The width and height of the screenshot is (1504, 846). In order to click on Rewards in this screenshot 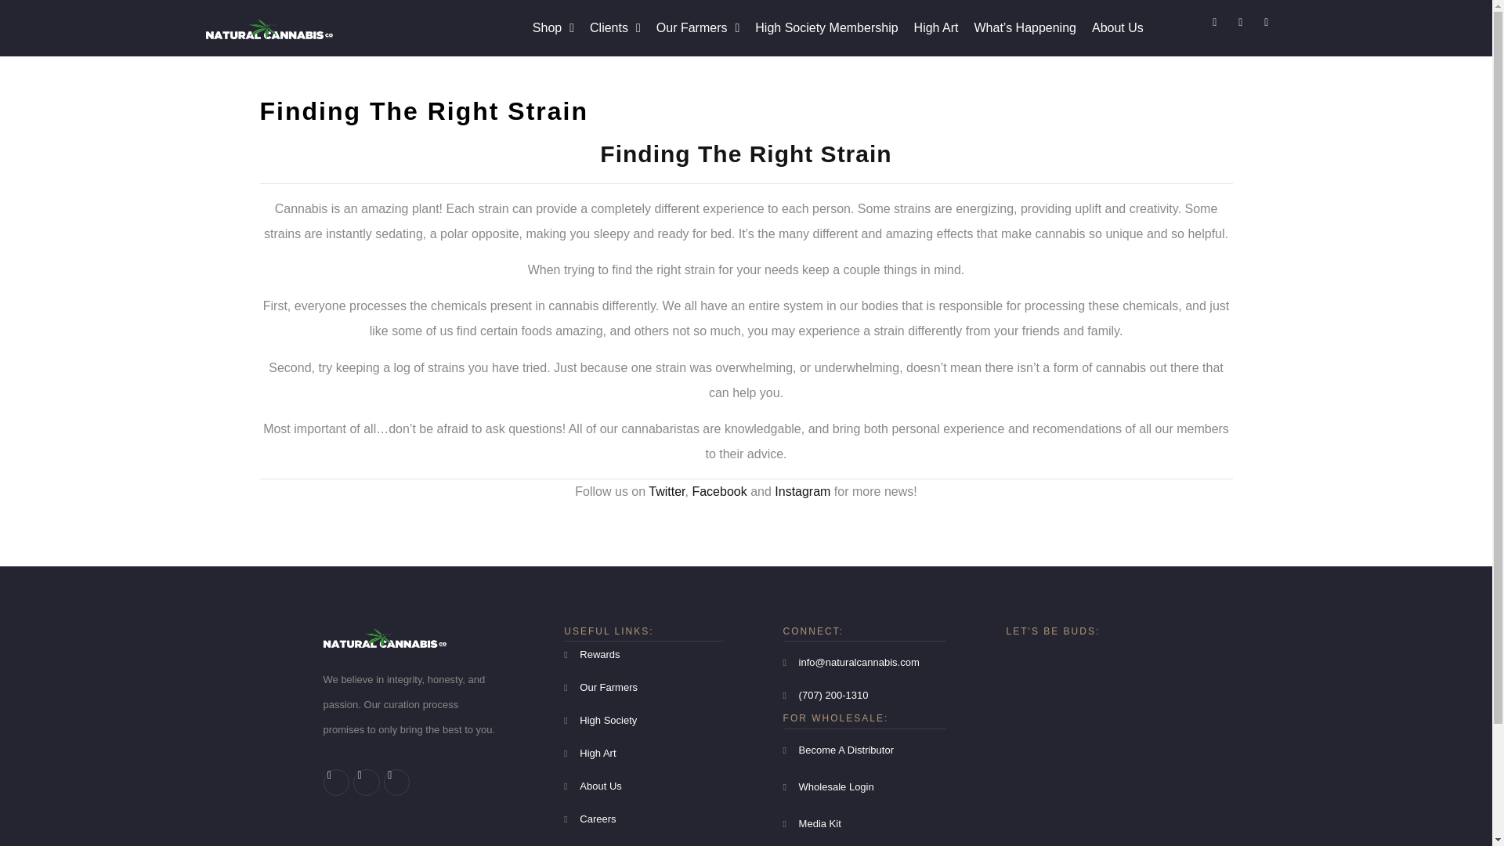, I will do `click(642, 655)`.